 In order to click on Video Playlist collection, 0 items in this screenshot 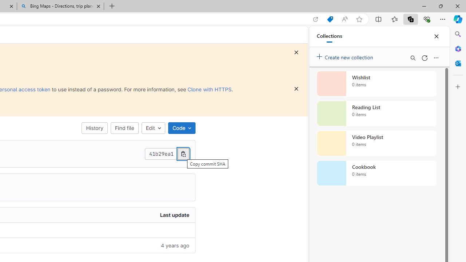, I will do `click(376, 143)`.